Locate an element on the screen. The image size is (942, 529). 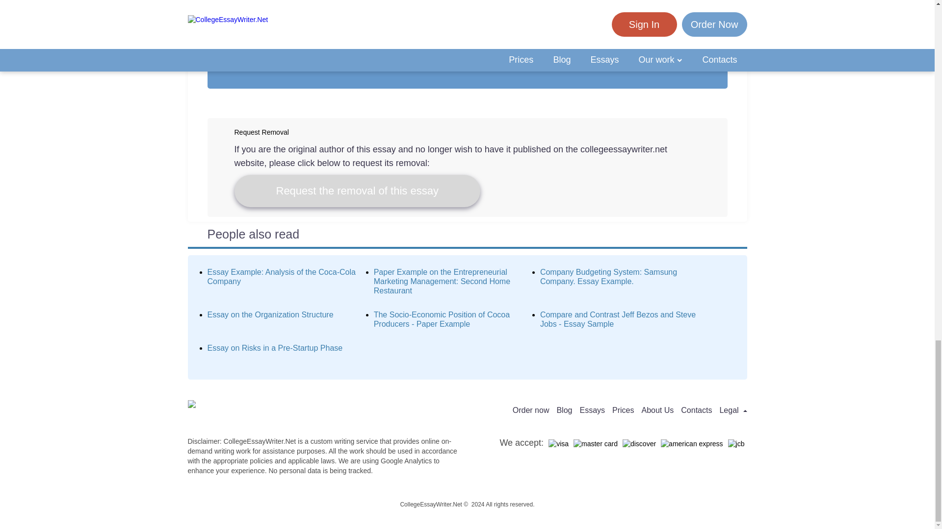
Contacts is located at coordinates (697, 410).